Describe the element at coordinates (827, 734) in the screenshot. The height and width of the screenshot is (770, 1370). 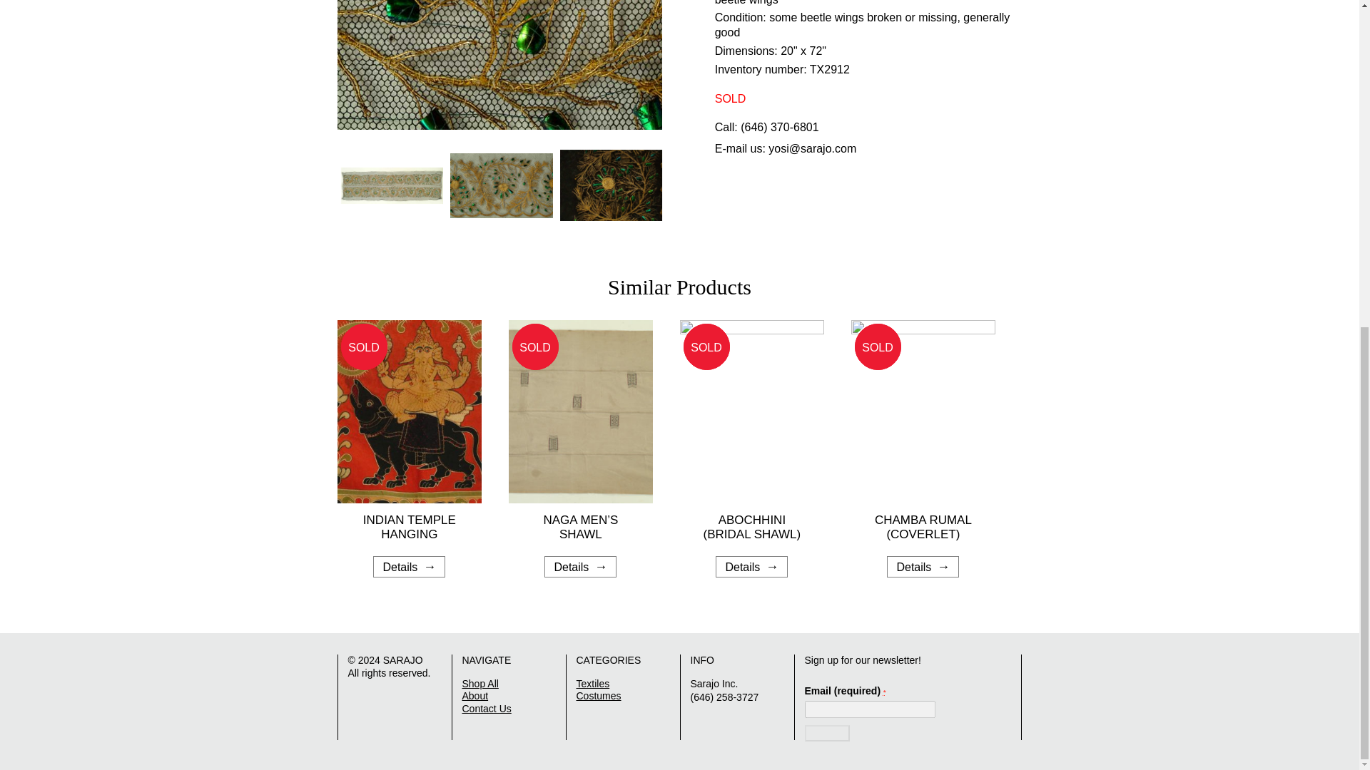
I see `Sign up` at that location.